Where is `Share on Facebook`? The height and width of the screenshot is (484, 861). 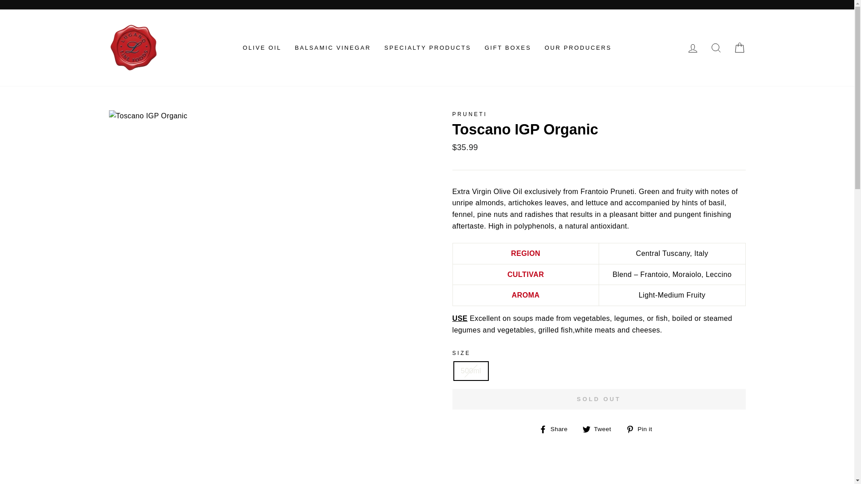 Share on Facebook is located at coordinates (556, 428).